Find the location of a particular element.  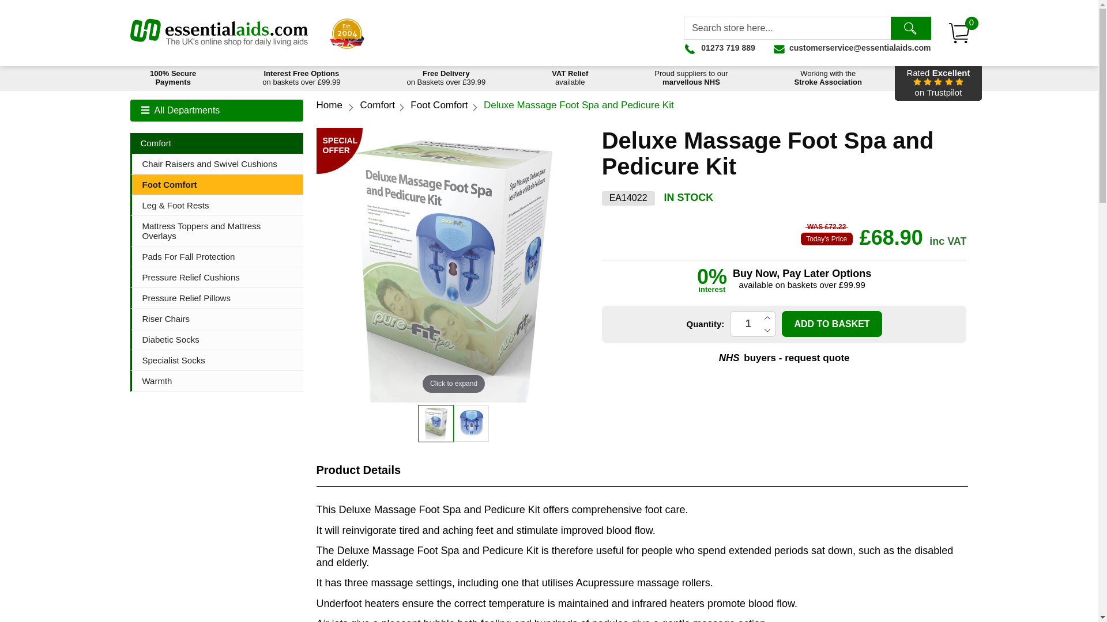

Search is located at coordinates (329, 105).